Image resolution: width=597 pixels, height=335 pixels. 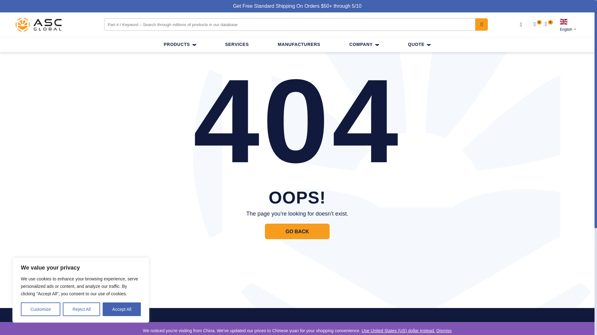 What do you see at coordinates (122, 309) in the screenshot?
I see `Accept All` at bounding box center [122, 309].